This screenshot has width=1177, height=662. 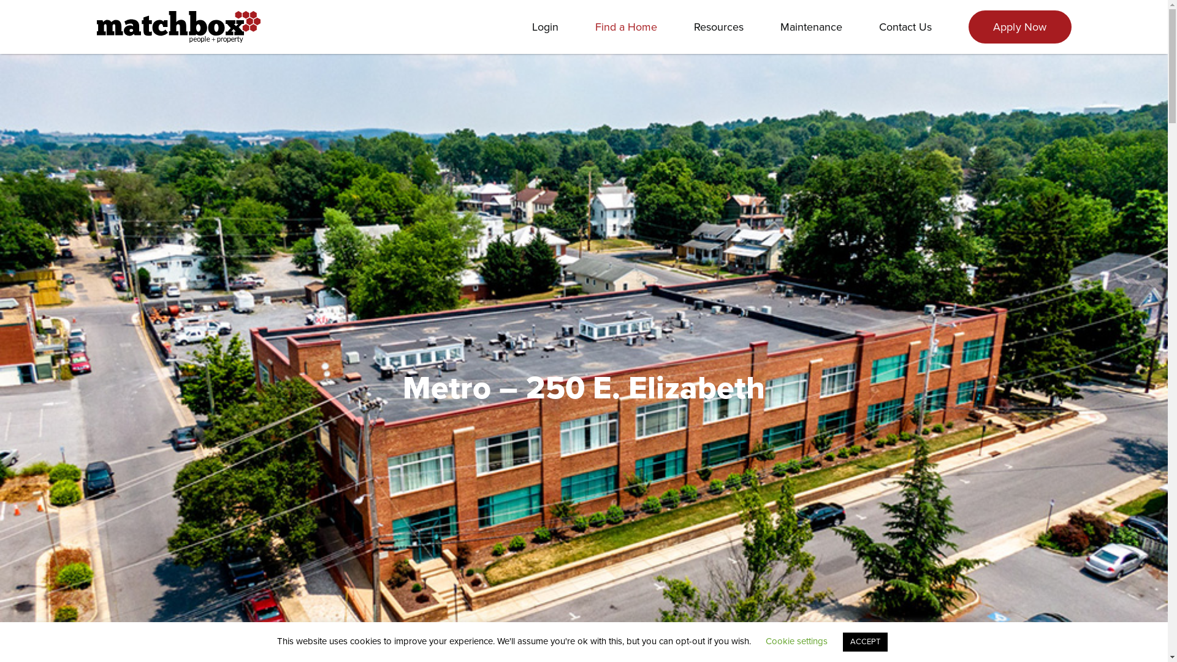 I want to click on ACCEPT, so click(x=866, y=642).